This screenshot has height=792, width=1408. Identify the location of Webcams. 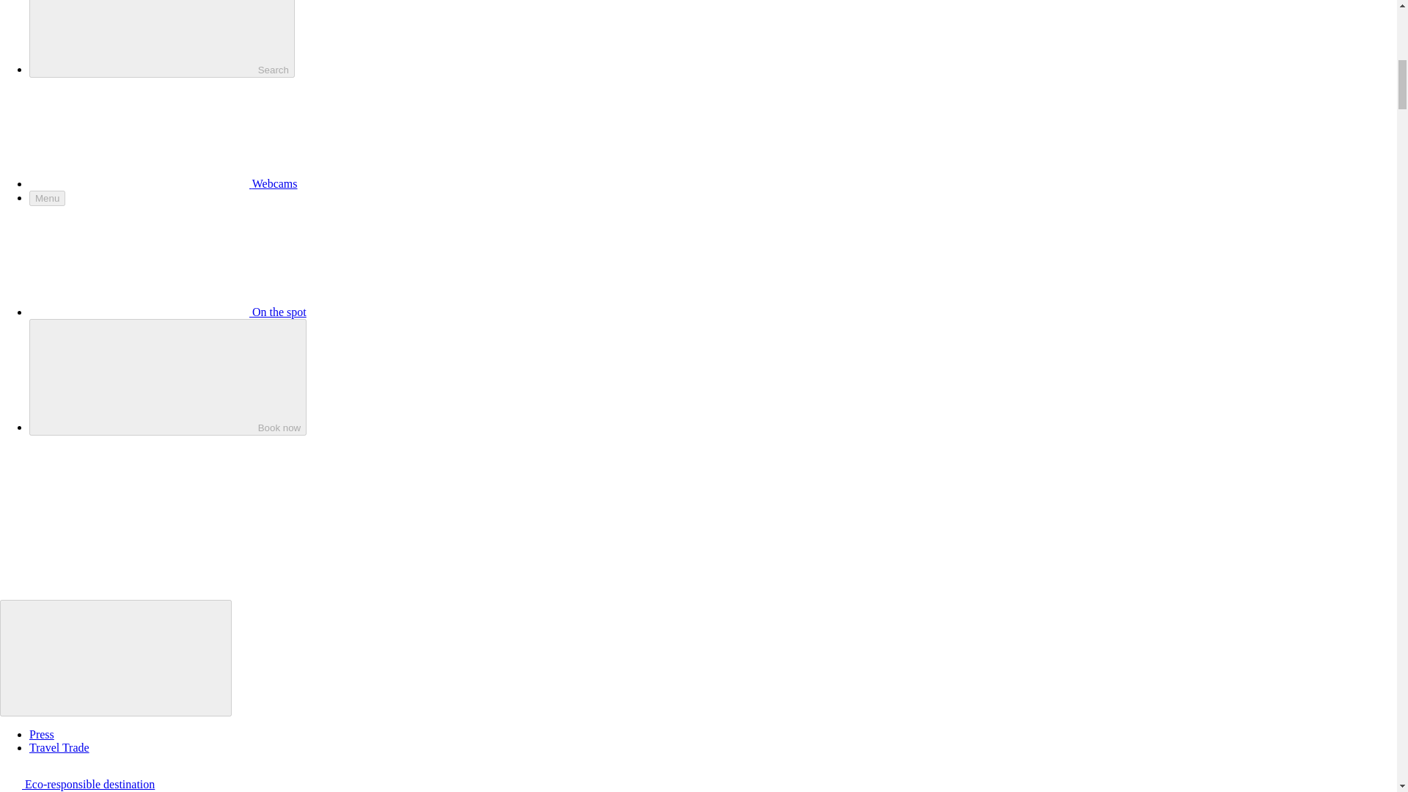
(163, 183).